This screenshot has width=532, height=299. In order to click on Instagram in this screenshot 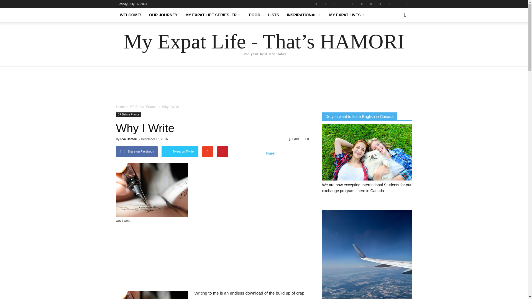, I will do `click(334, 4)`.